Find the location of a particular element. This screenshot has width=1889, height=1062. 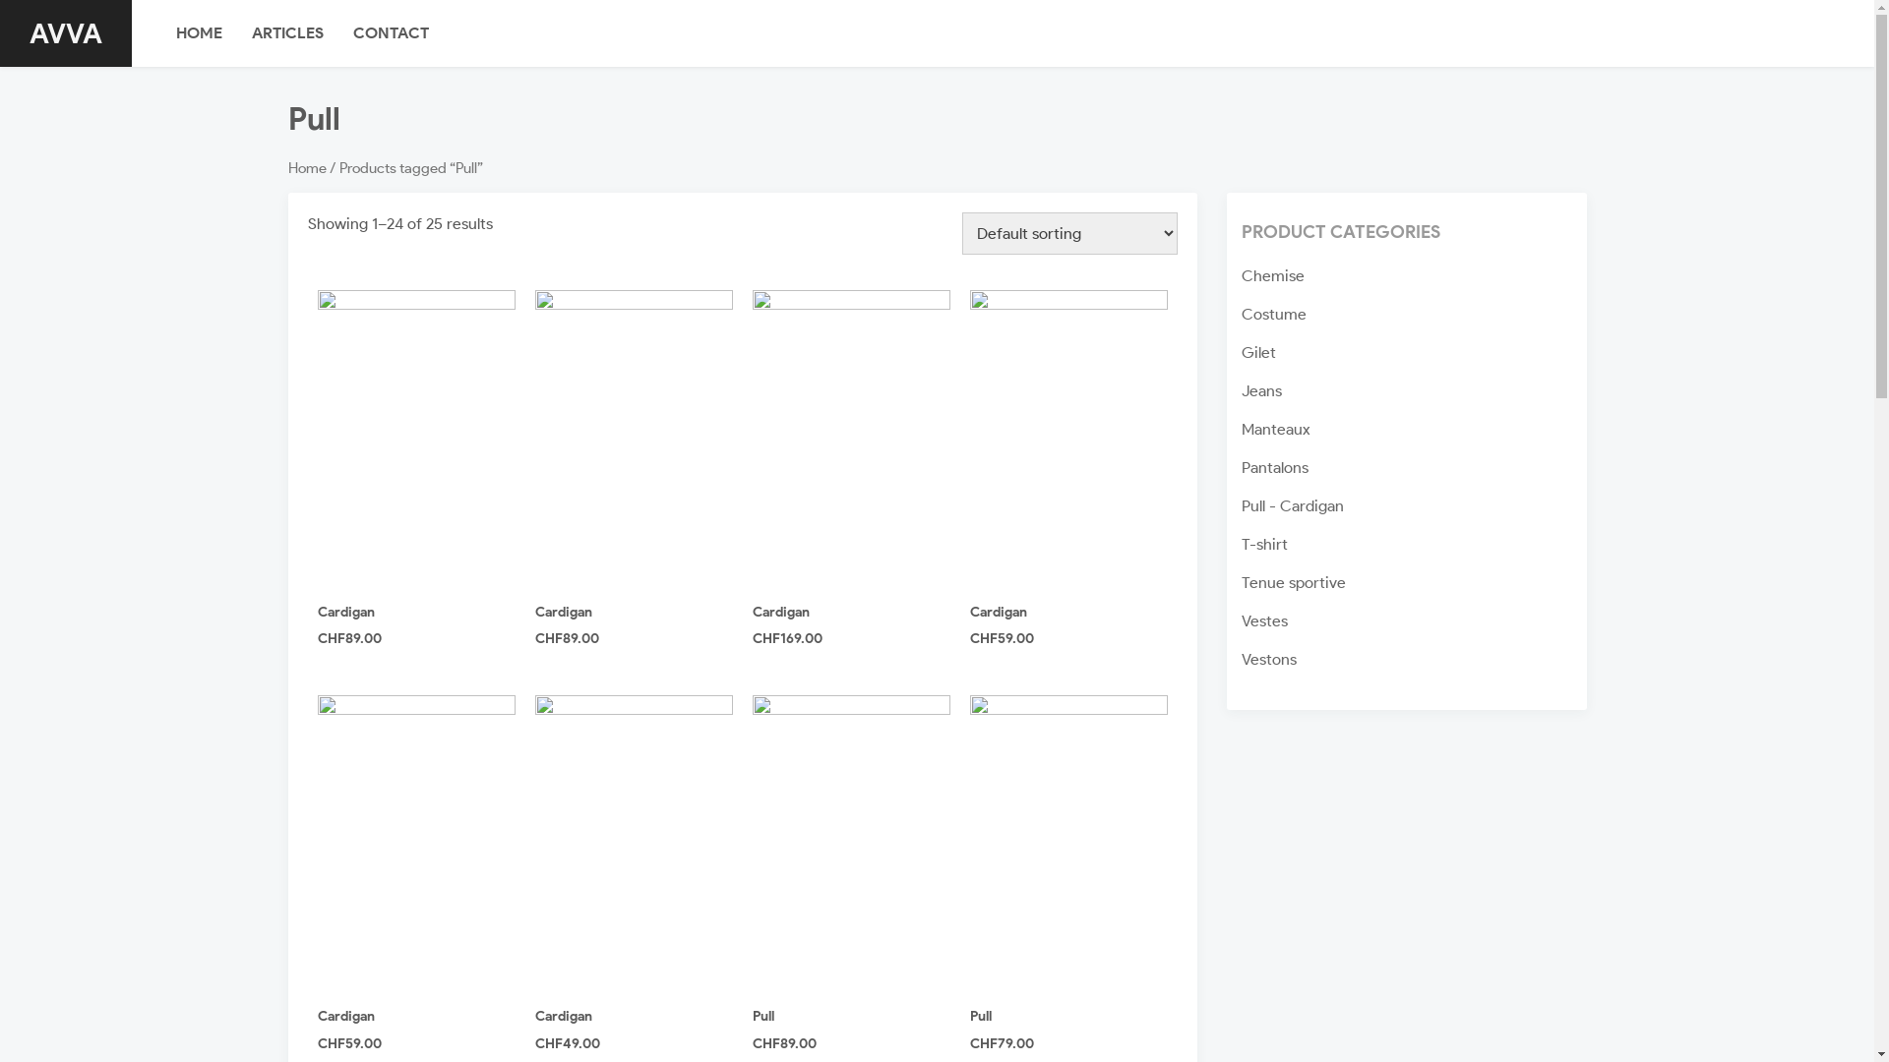

A82507441-1 is located at coordinates (415, 844).